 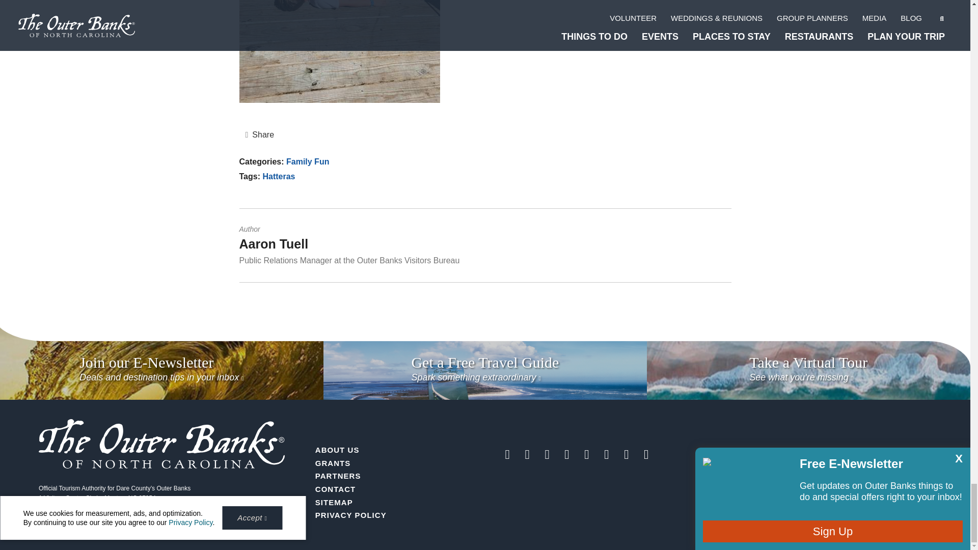 What do you see at coordinates (338, 476) in the screenshot?
I see `Partners` at bounding box center [338, 476].